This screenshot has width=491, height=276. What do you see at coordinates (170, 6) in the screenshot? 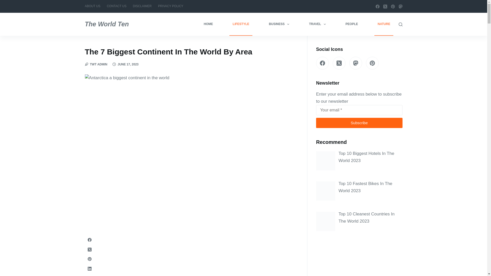
I see `PRIVACY POLICY` at bounding box center [170, 6].